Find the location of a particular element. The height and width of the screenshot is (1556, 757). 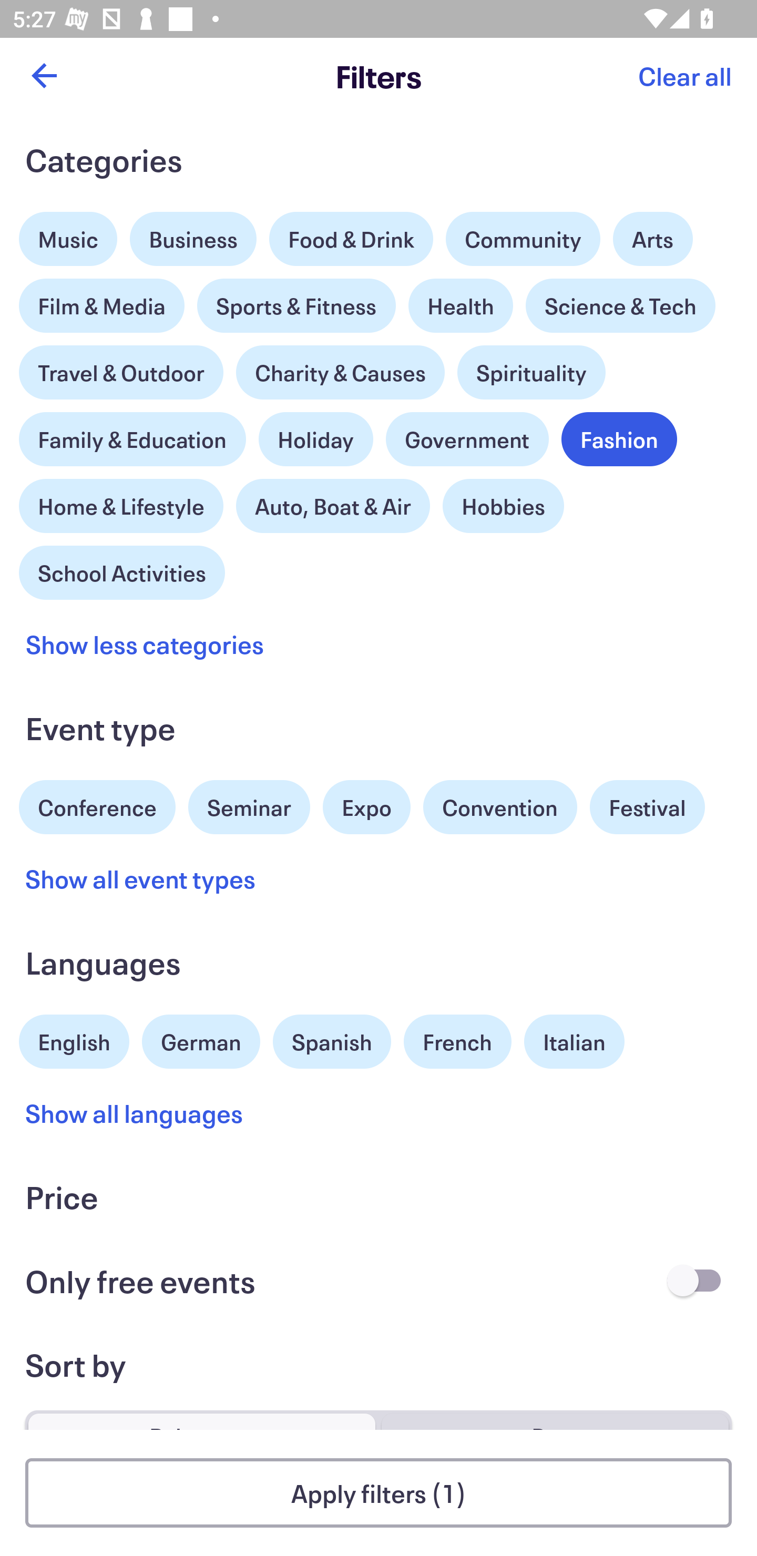

Holiday is located at coordinates (315, 434).